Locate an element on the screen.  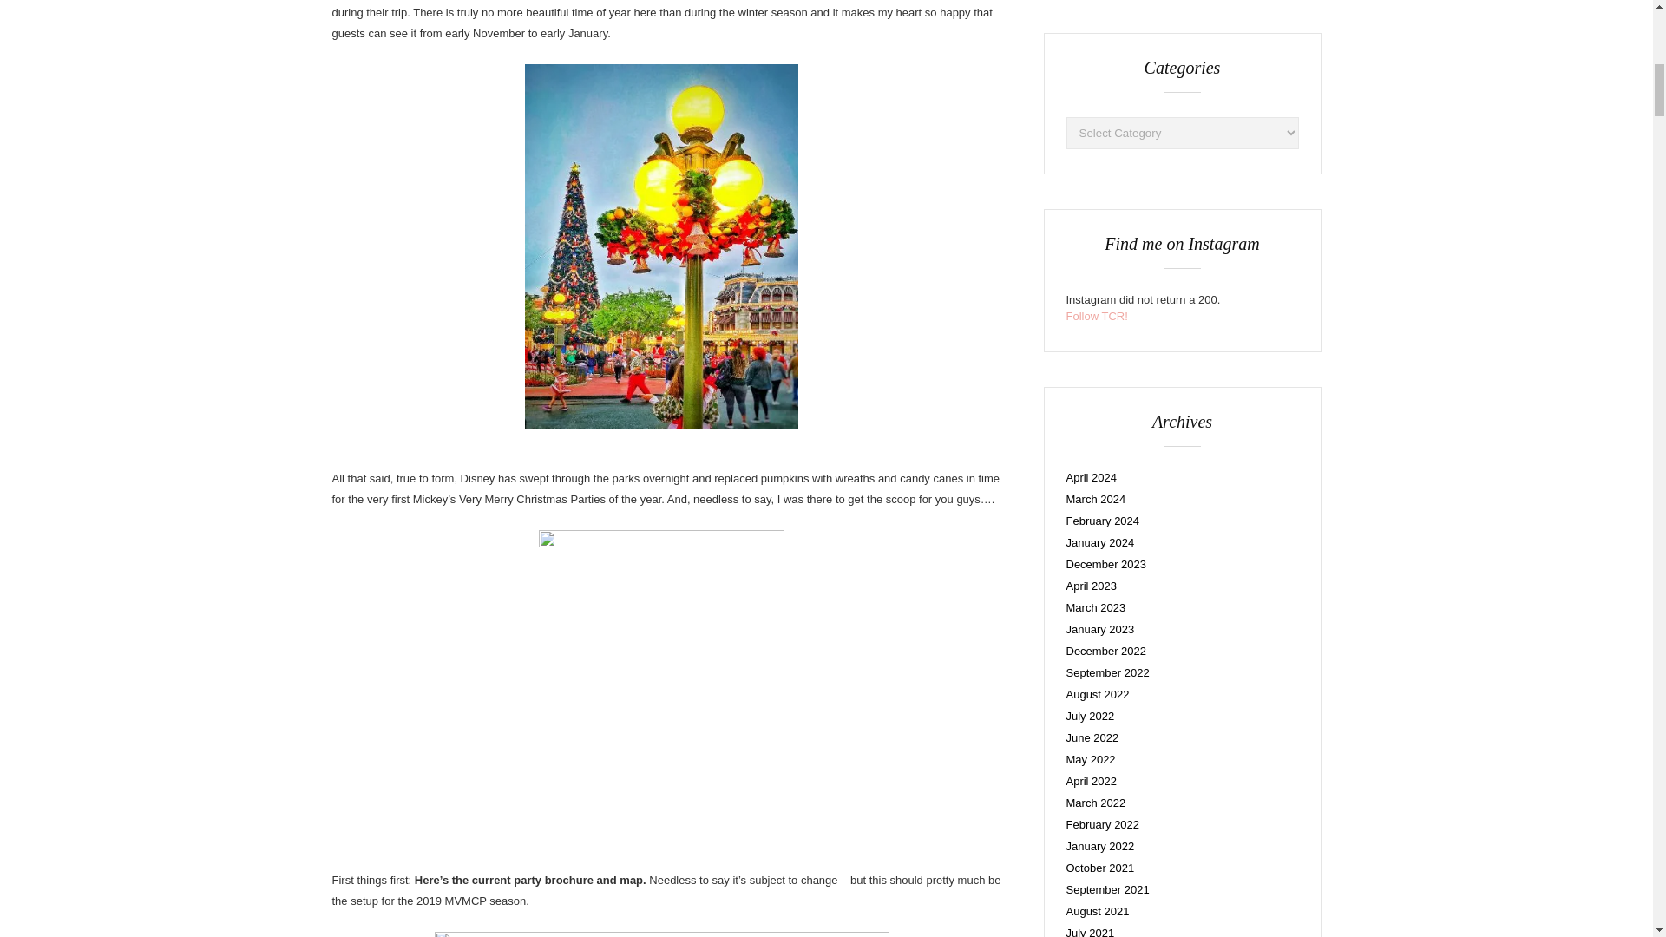
December 2023 is located at coordinates (1105, 564).